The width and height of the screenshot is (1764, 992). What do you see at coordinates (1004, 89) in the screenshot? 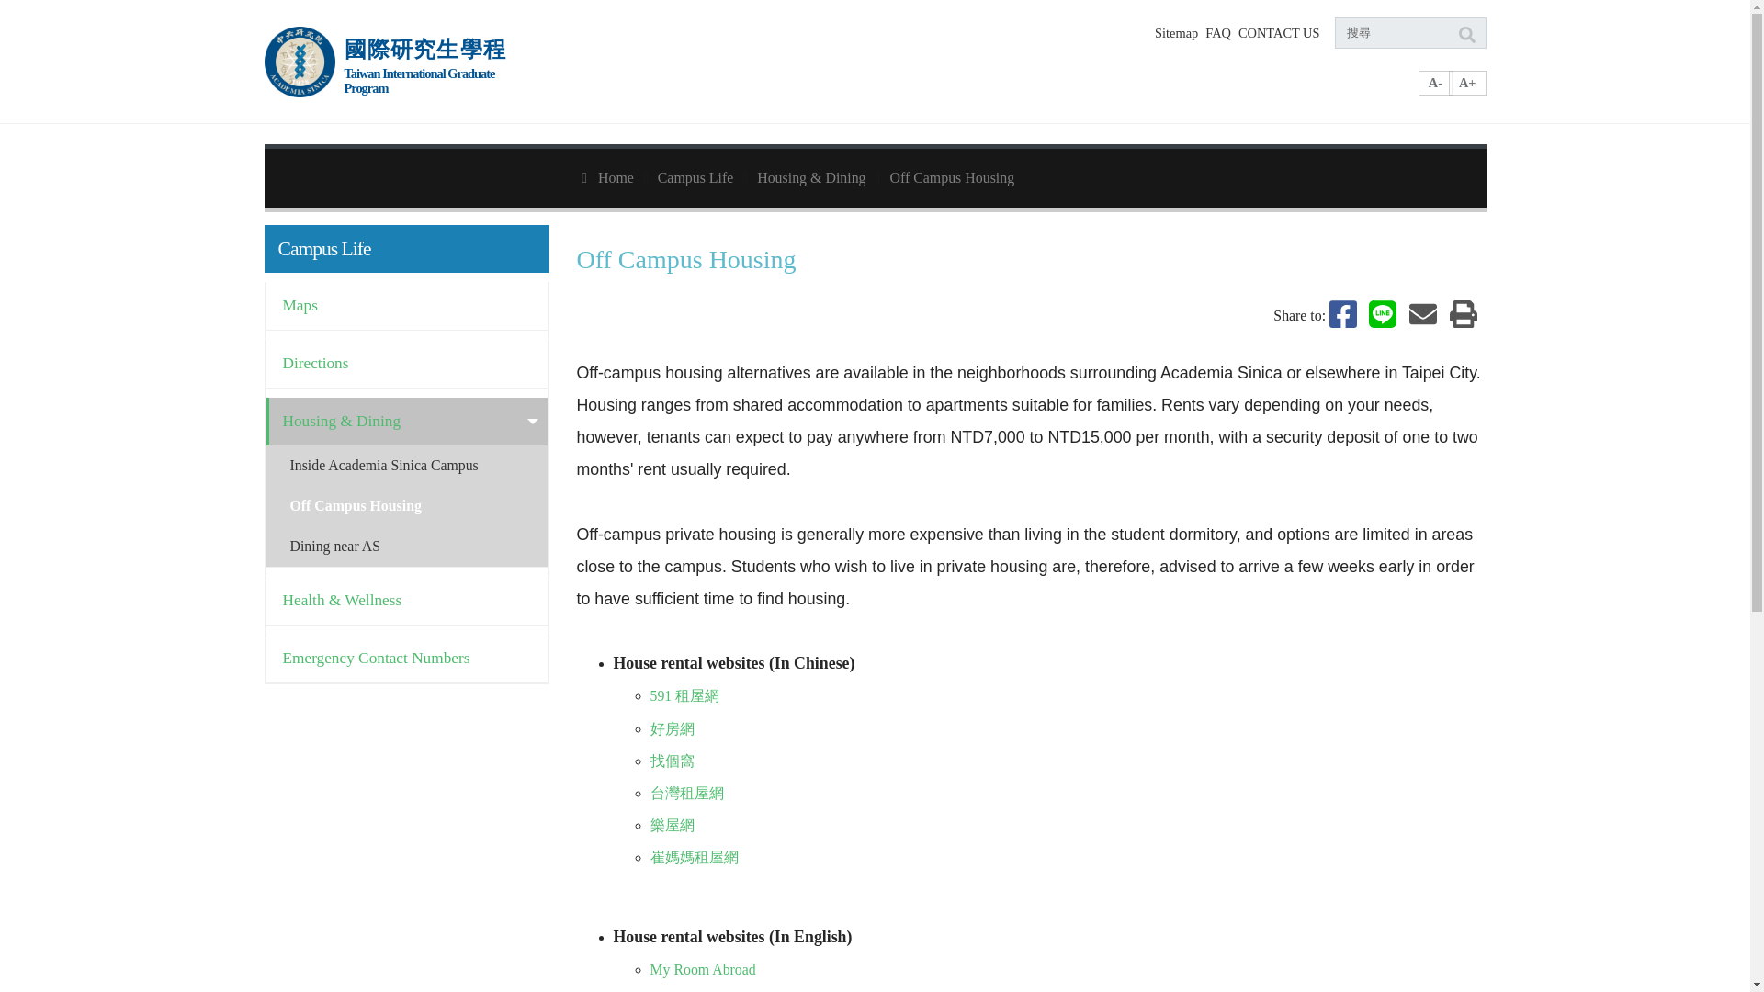
I see `Academics` at bounding box center [1004, 89].